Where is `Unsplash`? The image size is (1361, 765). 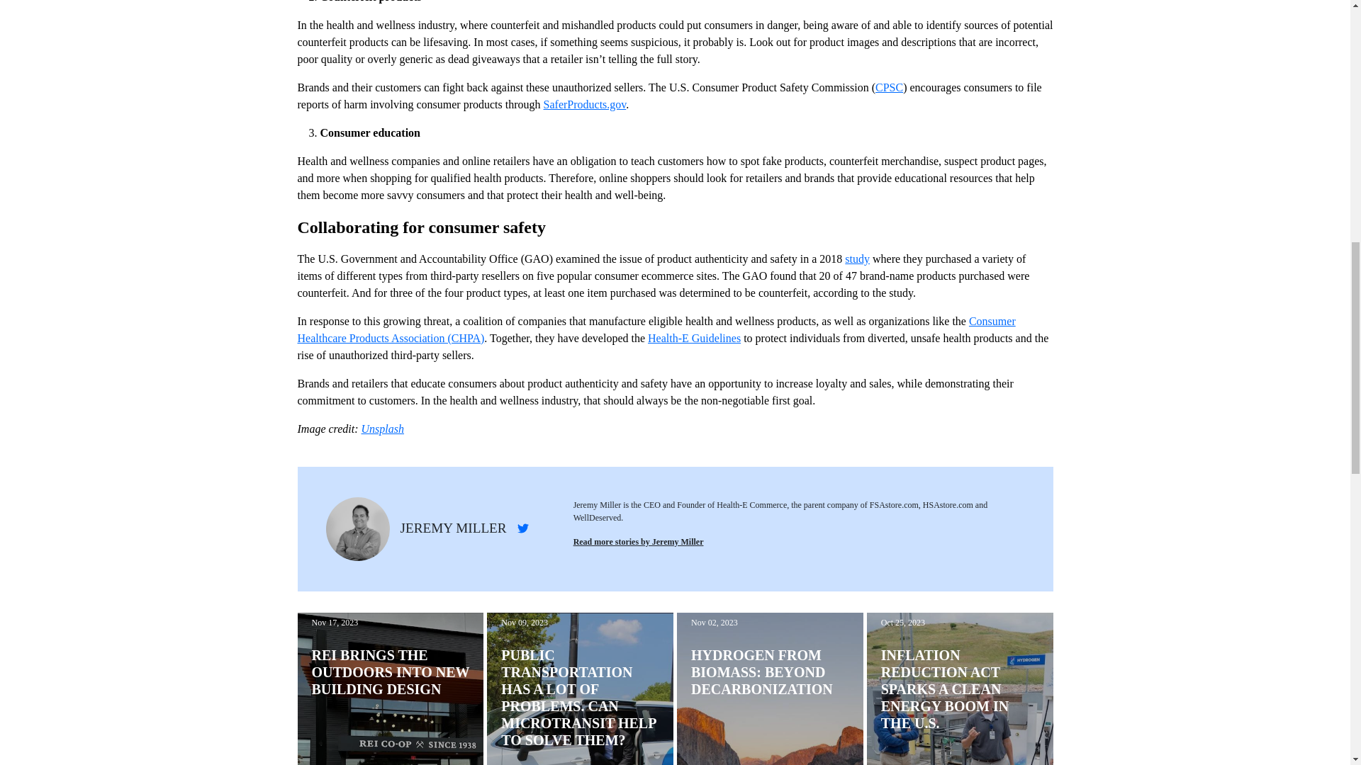 Unsplash is located at coordinates (383, 429).